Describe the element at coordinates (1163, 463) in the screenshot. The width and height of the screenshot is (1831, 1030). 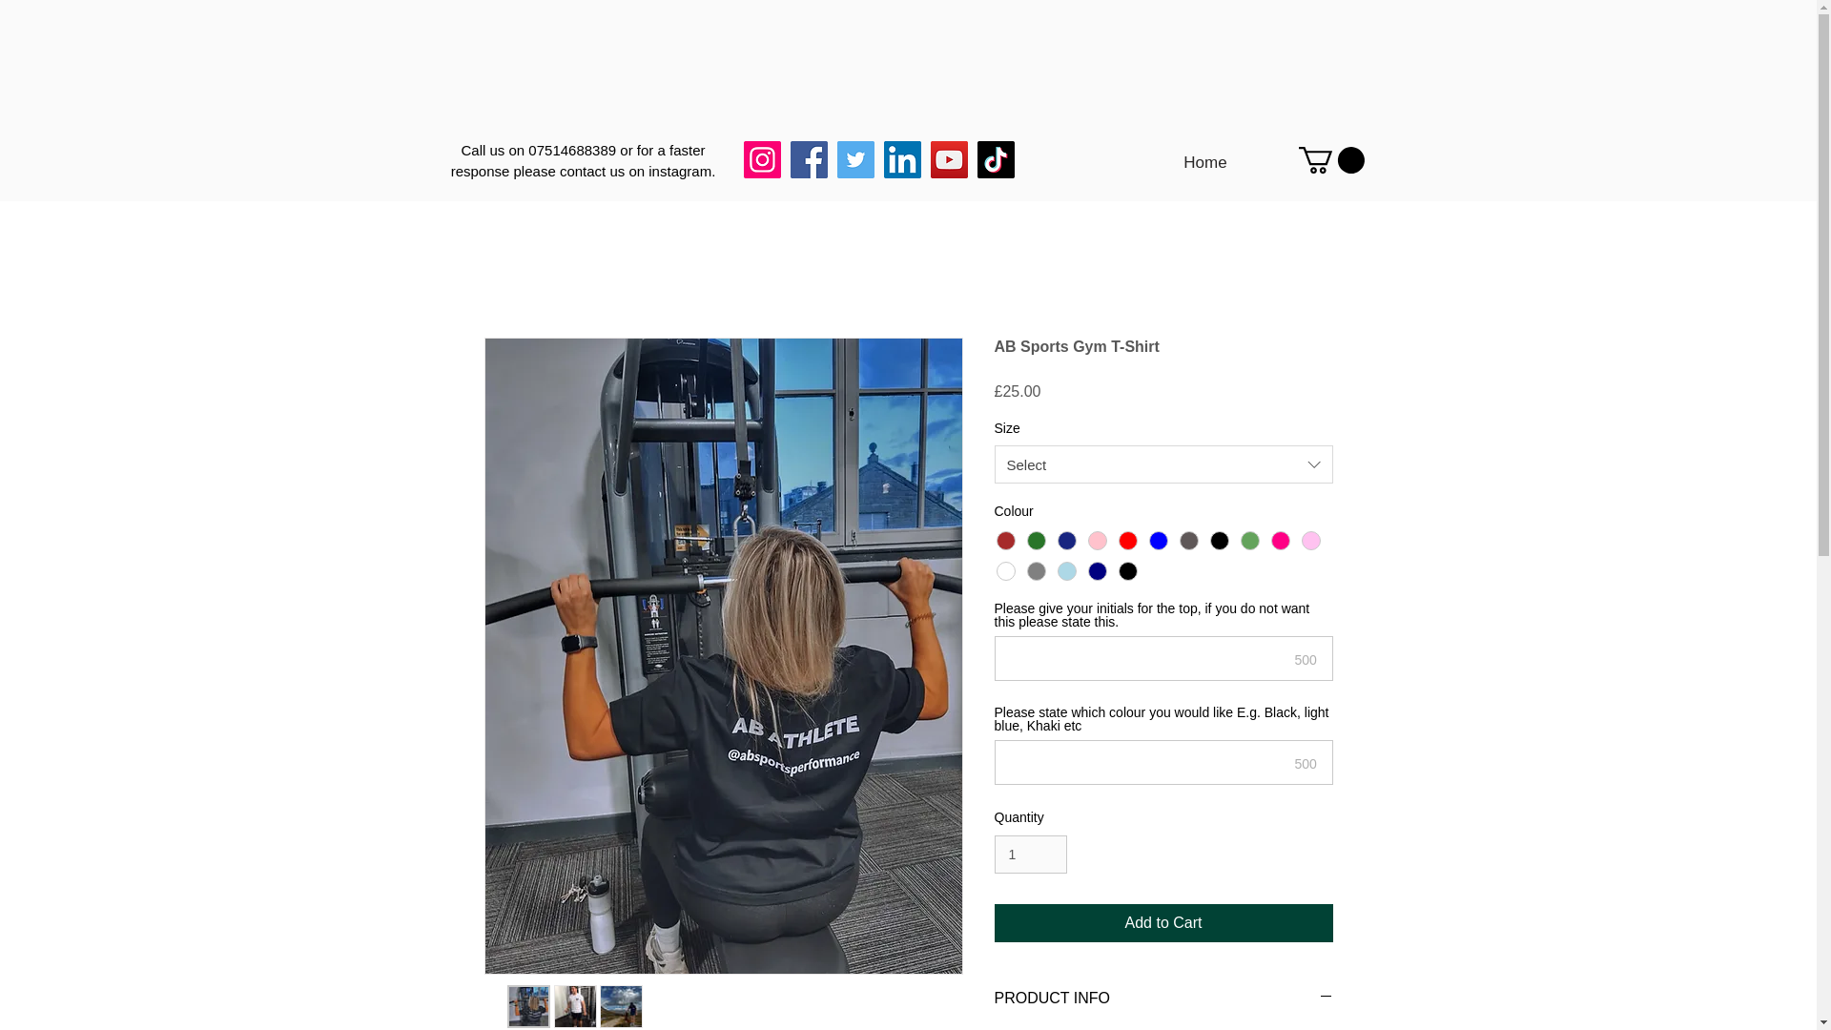
I see `Select` at that location.